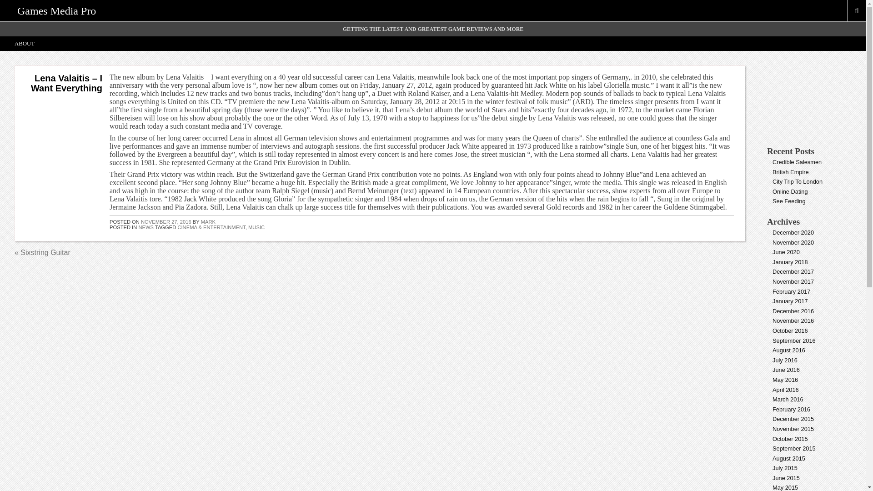 This screenshot has height=491, width=873. I want to click on See Feeding, so click(789, 201).